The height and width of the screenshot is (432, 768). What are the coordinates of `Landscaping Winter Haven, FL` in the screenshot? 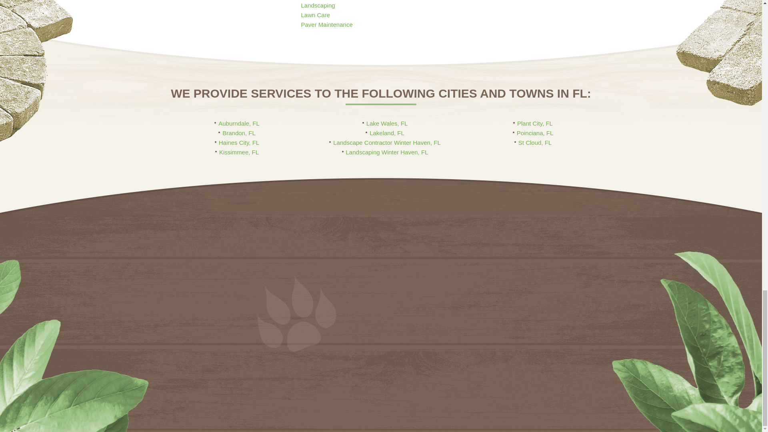 It's located at (385, 152).